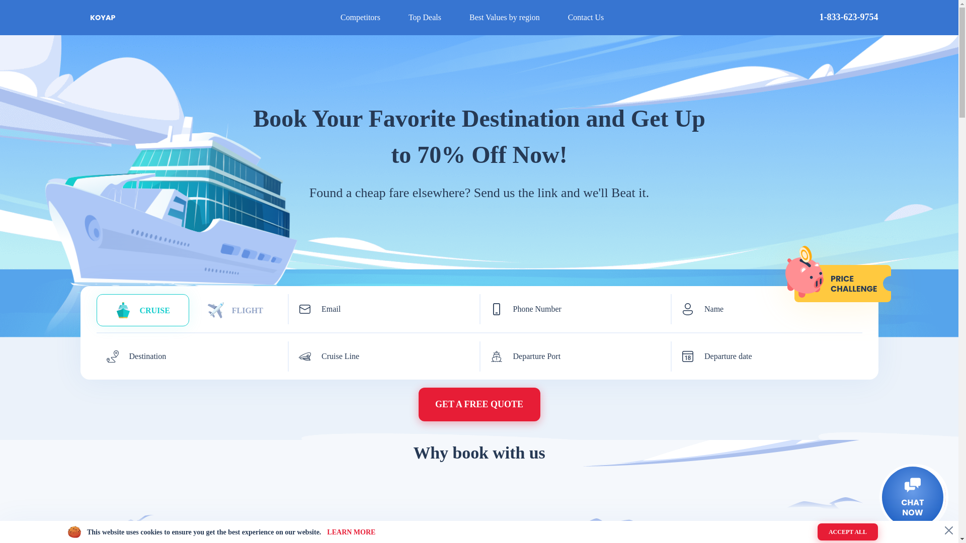  What do you see at coordinates (848, 17) in the screenshot?
I see `1-833-623-9754` at bounding box center [848, 17].